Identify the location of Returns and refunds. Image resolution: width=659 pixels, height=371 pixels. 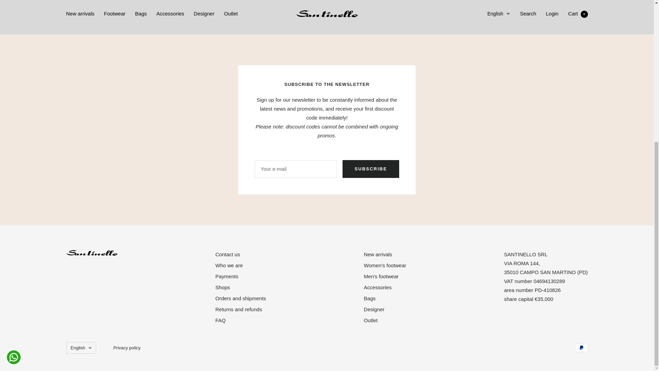
(238, 309).